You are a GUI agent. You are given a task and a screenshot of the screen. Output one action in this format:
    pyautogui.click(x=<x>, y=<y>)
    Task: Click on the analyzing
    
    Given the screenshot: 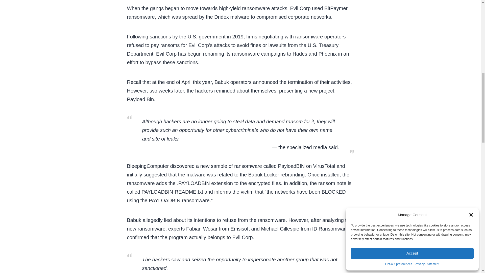 What is the action you would take?
    pyautogui.click(x=333, y=220)
    